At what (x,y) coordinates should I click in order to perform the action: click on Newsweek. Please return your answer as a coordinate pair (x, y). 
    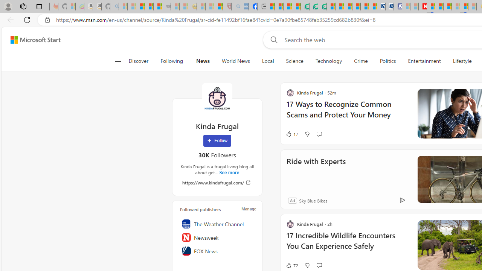
    Looking at the image, I should click on (217, 238).